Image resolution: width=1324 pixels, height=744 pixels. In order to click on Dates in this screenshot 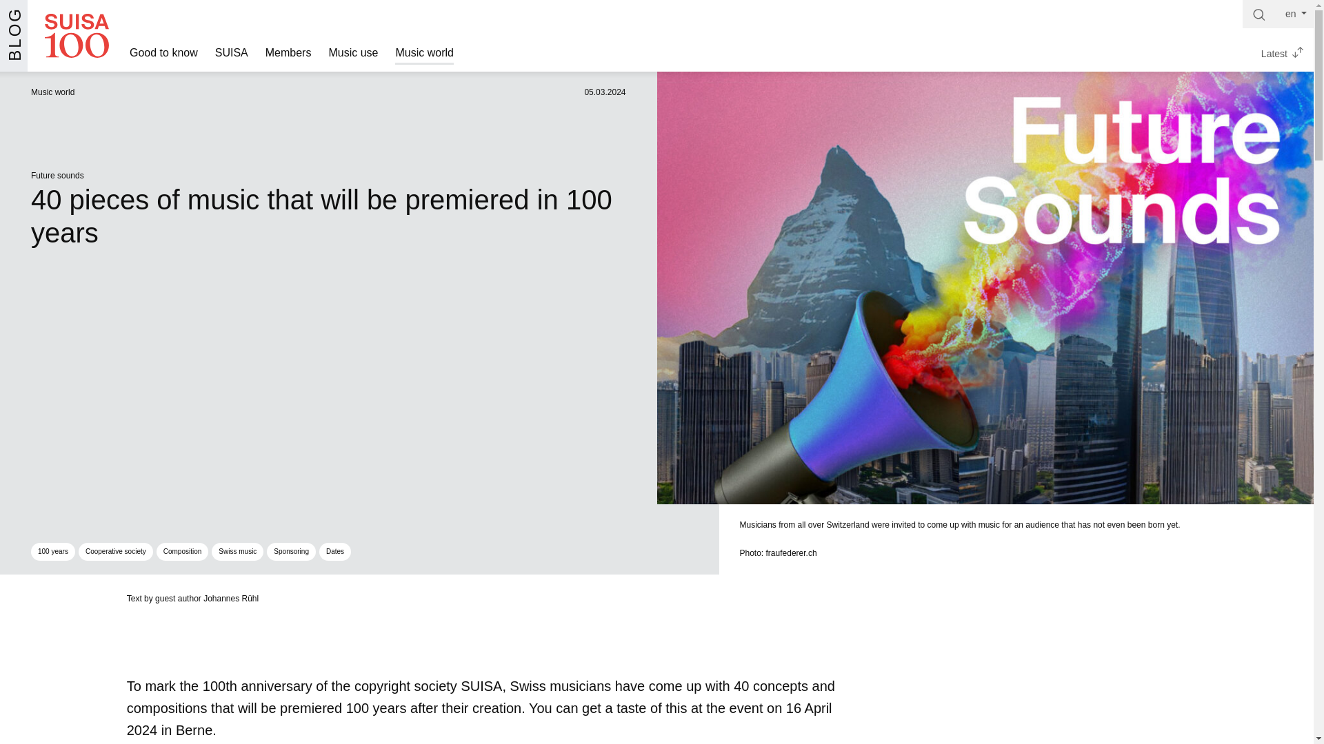, I will do `click(334, 552)`.